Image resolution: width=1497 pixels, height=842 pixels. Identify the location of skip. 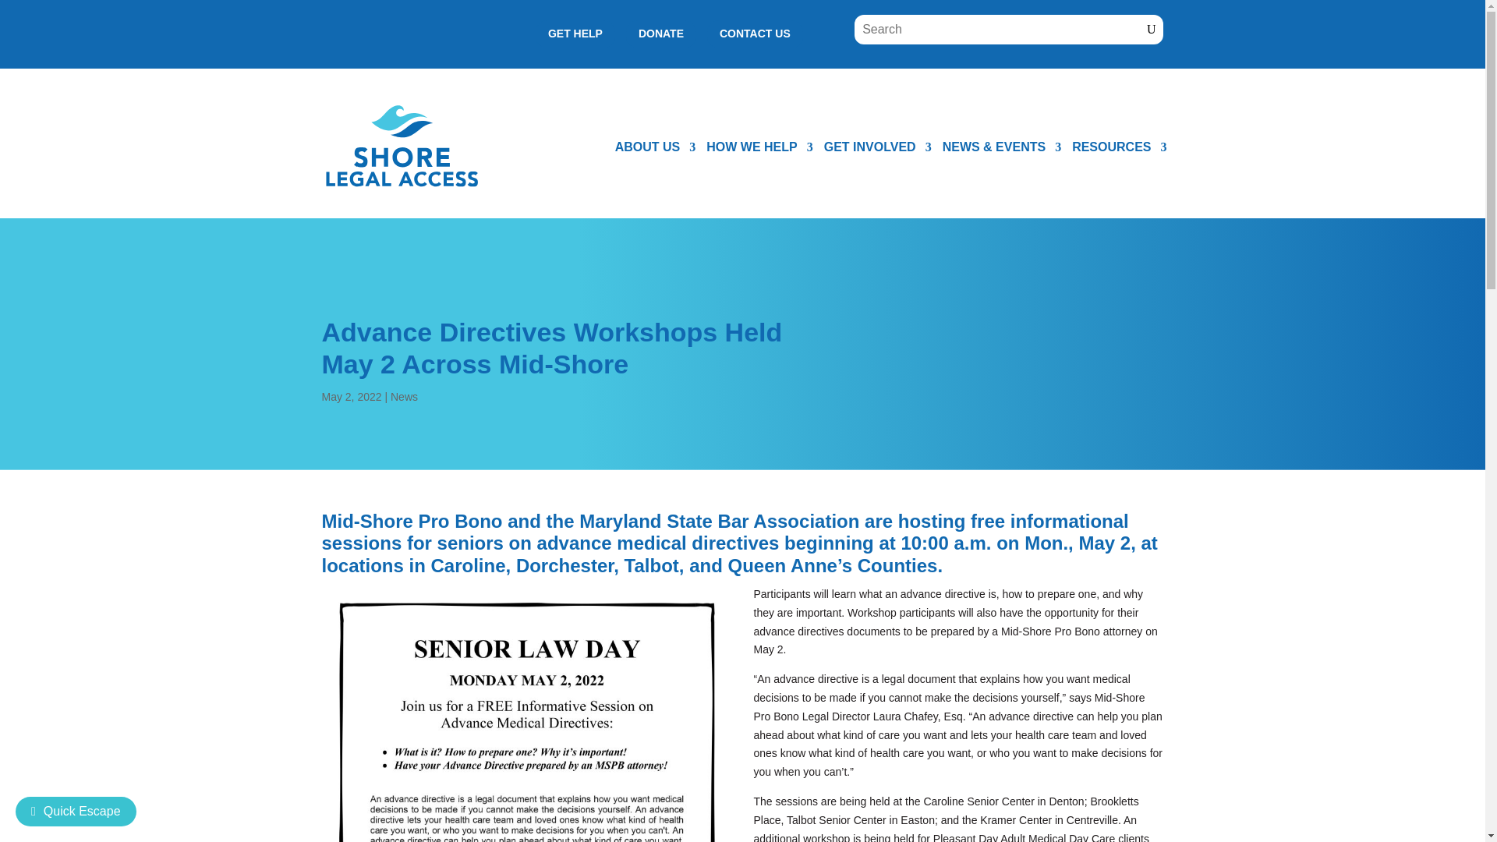
(1002, 147).